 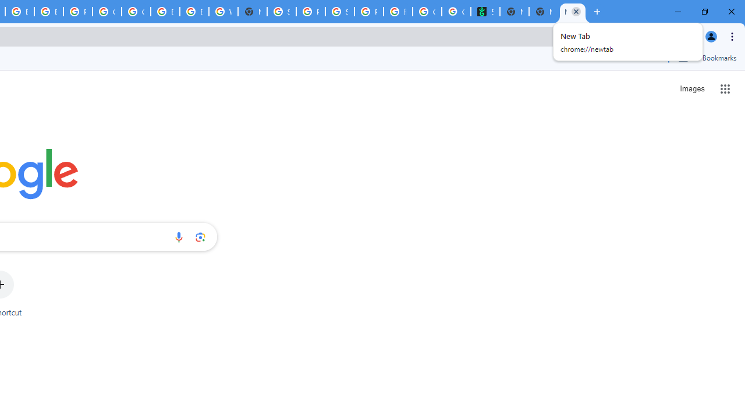 What do you see at coordinates (691, 88) in the screenshot?
I see `Search for Images ` at bounding box center [691, 88].